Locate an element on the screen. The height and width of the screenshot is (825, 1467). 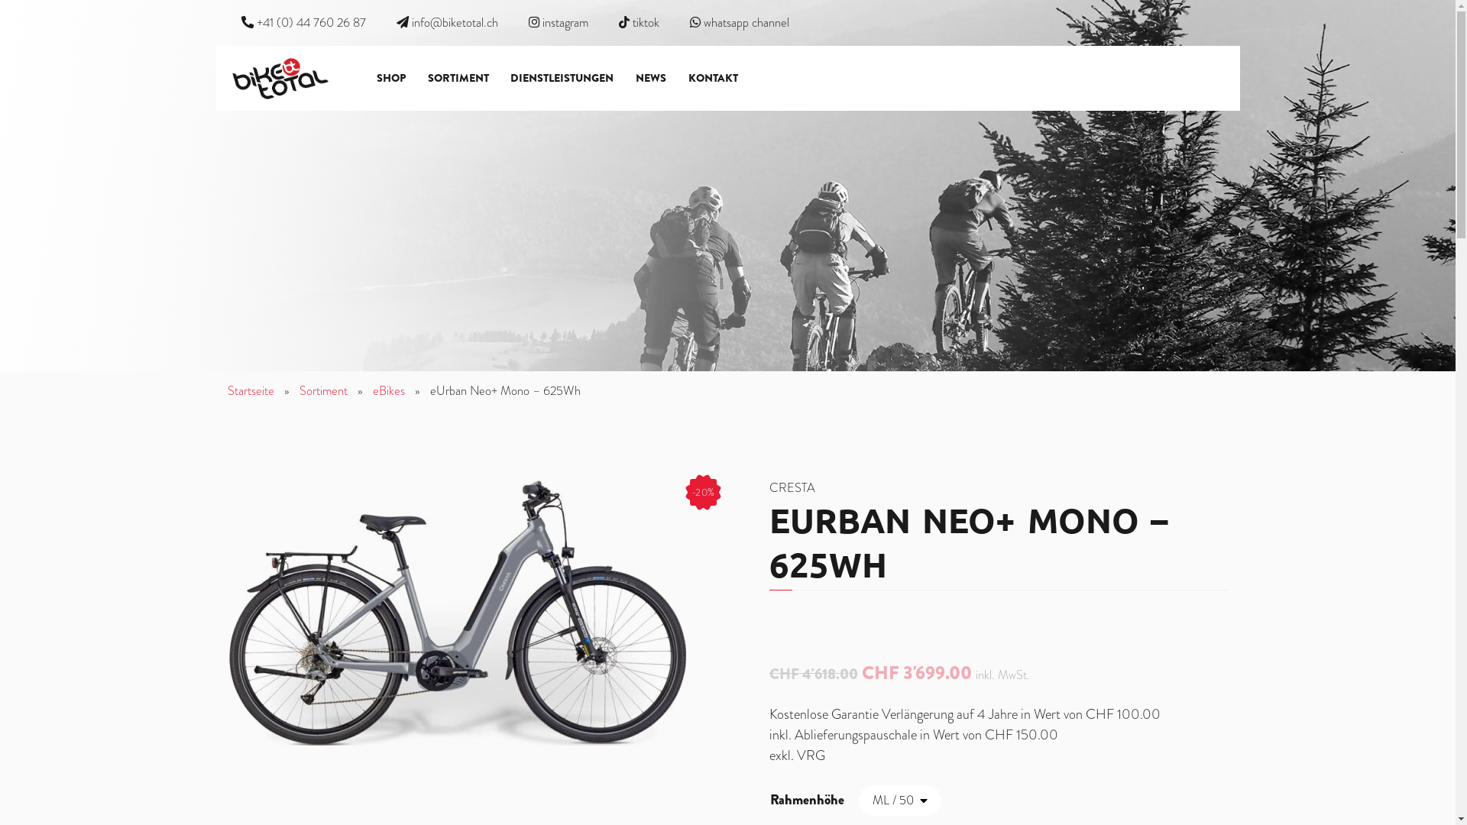
DIENSTLEISTUNGEN is located at coordinates (562, 78).